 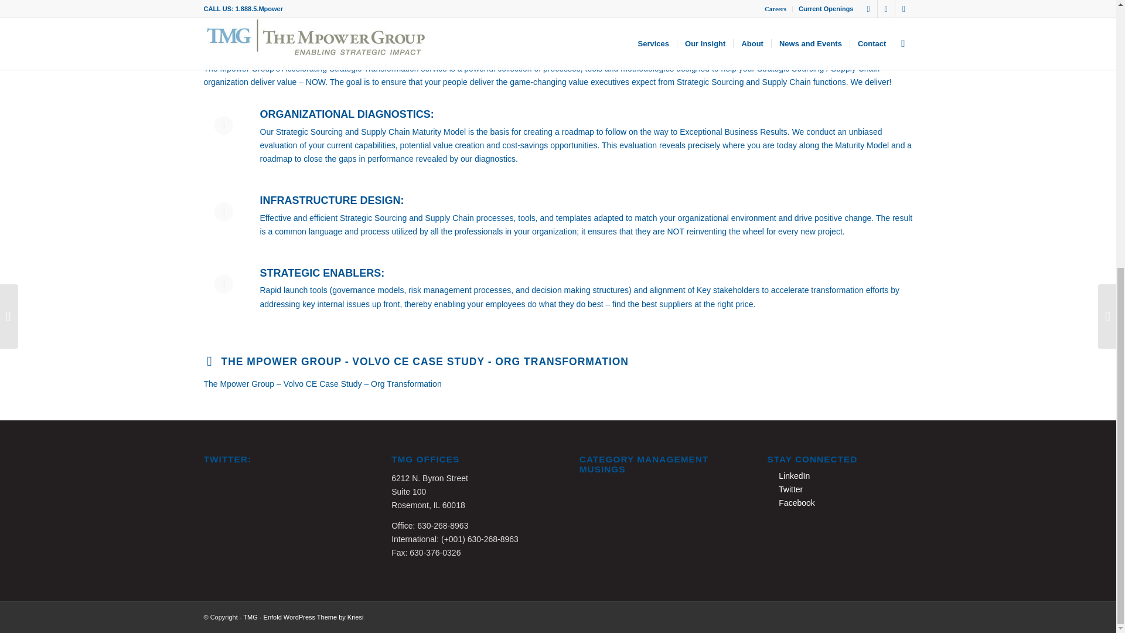 What do you see at coordinates (791, 503) in the screenshot?
I see `Facebook` at bounding box center [791, 503].